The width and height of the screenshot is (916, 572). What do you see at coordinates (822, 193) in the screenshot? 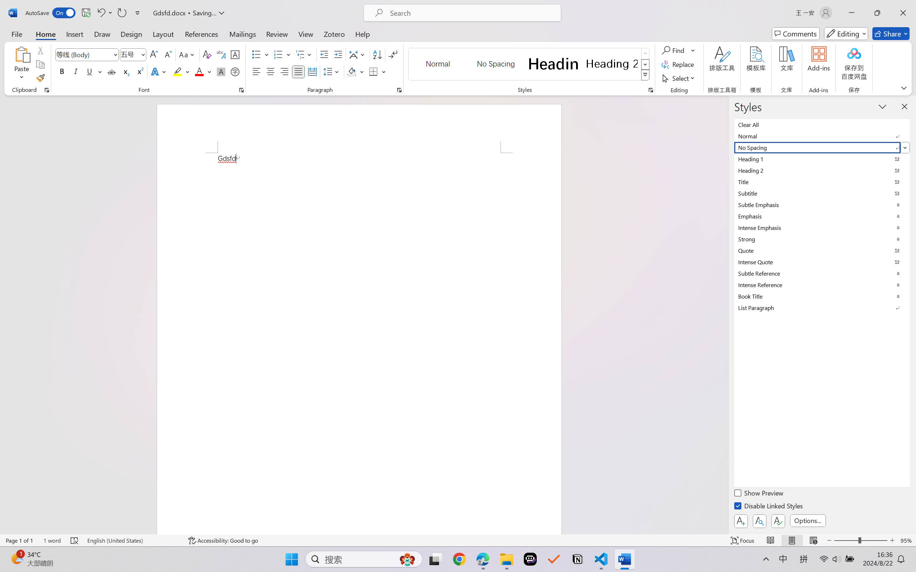
I see `Subtitle` at bounding box center [822, 193].